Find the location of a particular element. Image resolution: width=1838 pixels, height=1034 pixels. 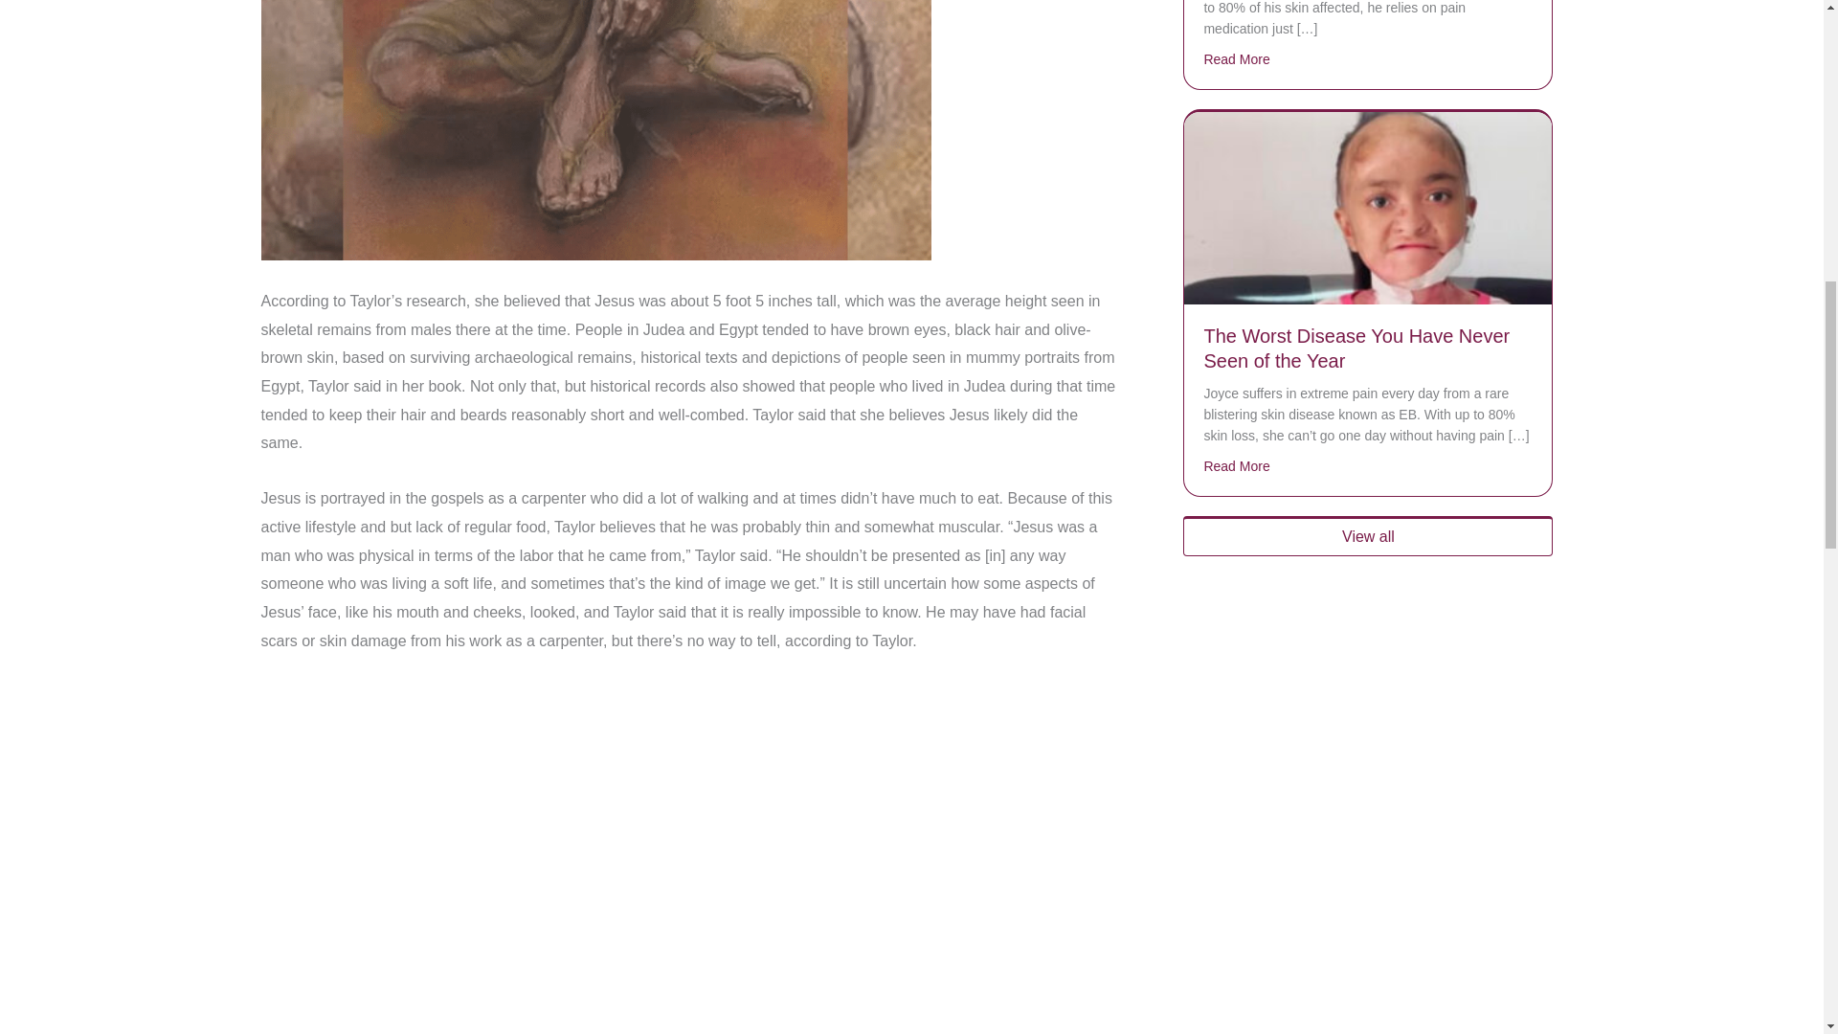

Read More is located at coordinates (1237, 465).